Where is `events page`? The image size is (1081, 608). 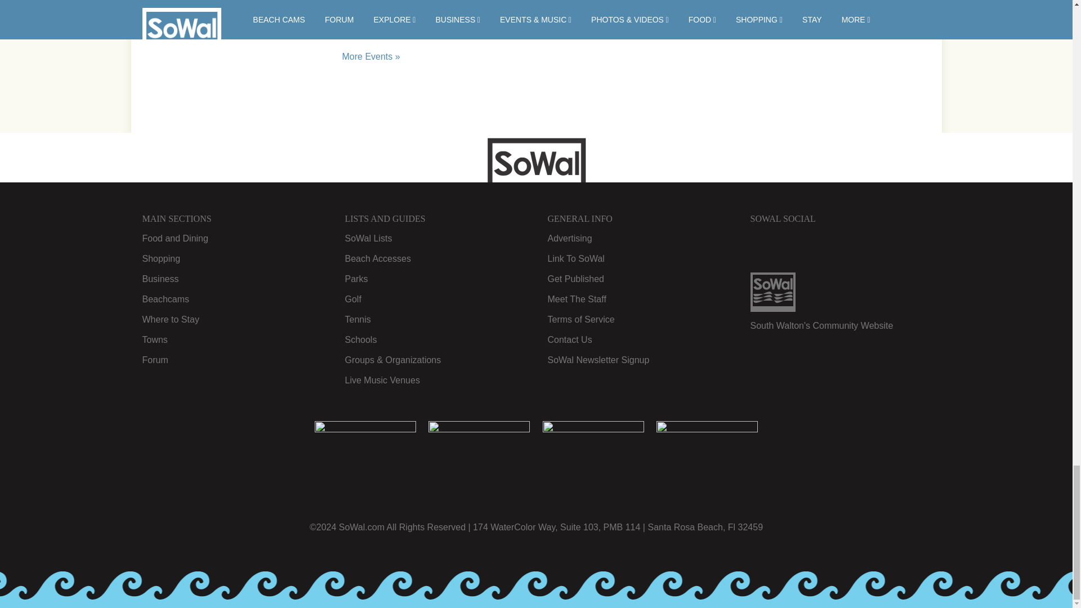 events page is located at coordinates (371, 56).